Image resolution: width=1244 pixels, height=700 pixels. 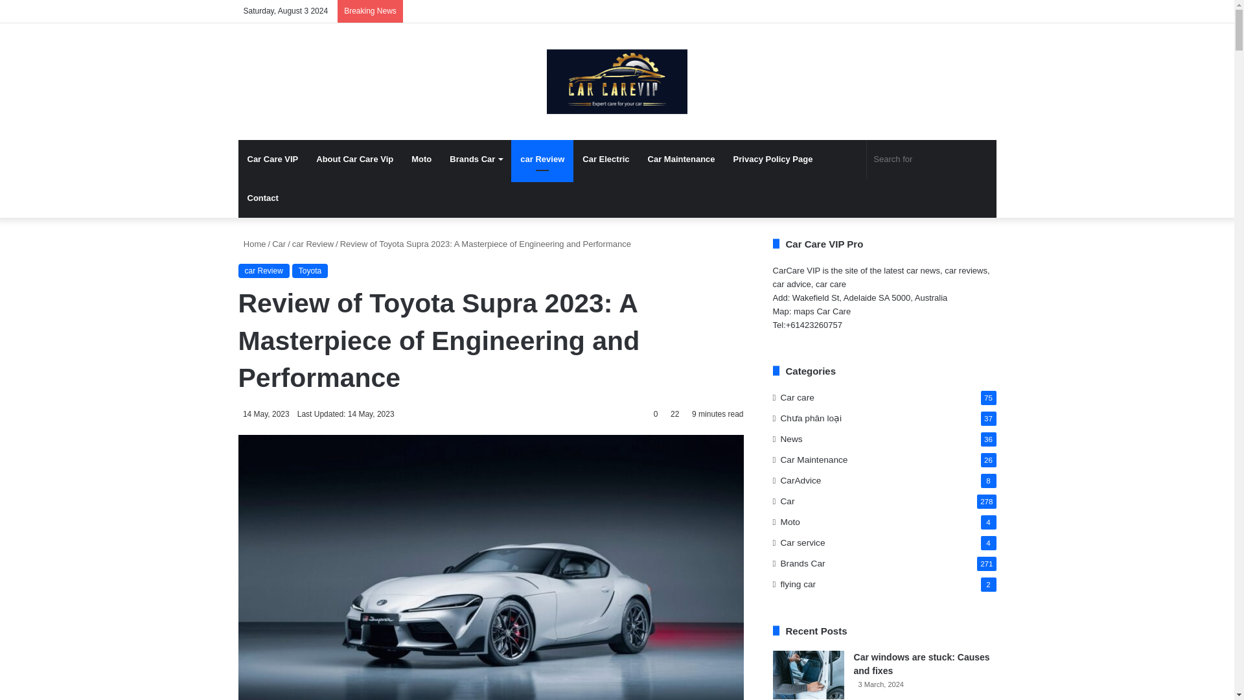 I want to click on Privacy Policy Page, so click(x=773, y=159).